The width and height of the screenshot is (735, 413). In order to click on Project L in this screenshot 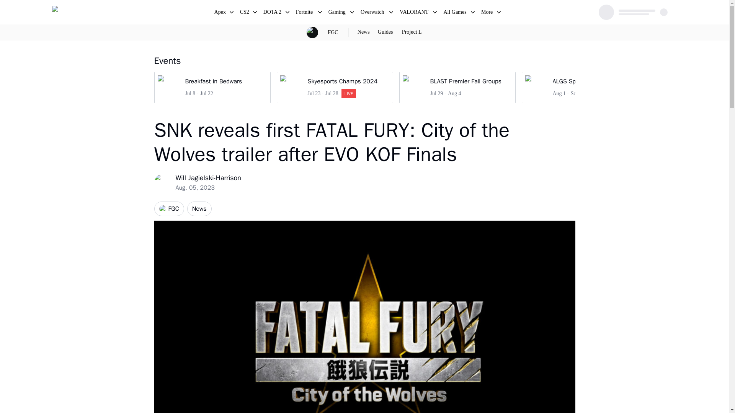, I will do `click(580, 87)`.